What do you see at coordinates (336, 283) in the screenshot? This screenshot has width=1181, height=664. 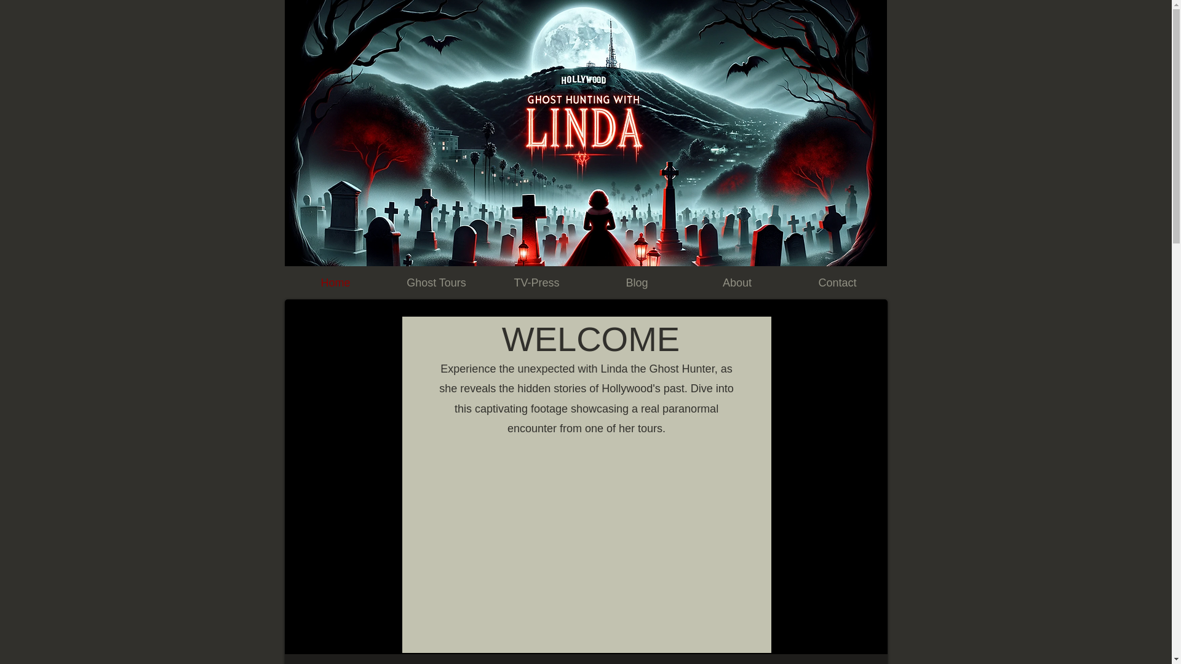 I see `Home` at bounding box center [336, 283].